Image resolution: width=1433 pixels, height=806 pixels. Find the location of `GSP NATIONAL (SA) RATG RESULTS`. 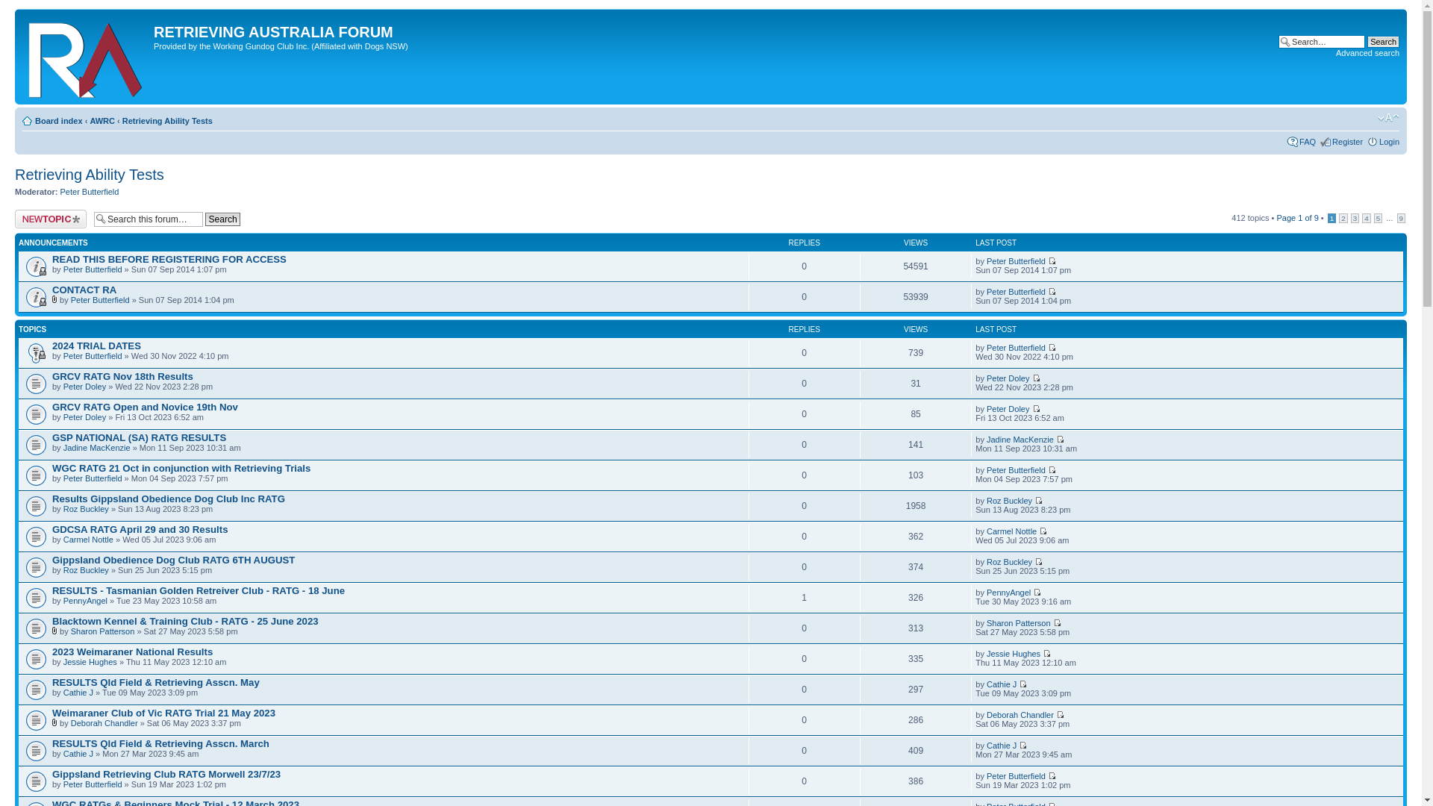

GSP NATIONAL (SA) RATG RESULTS is located at coordinates (139, 437).